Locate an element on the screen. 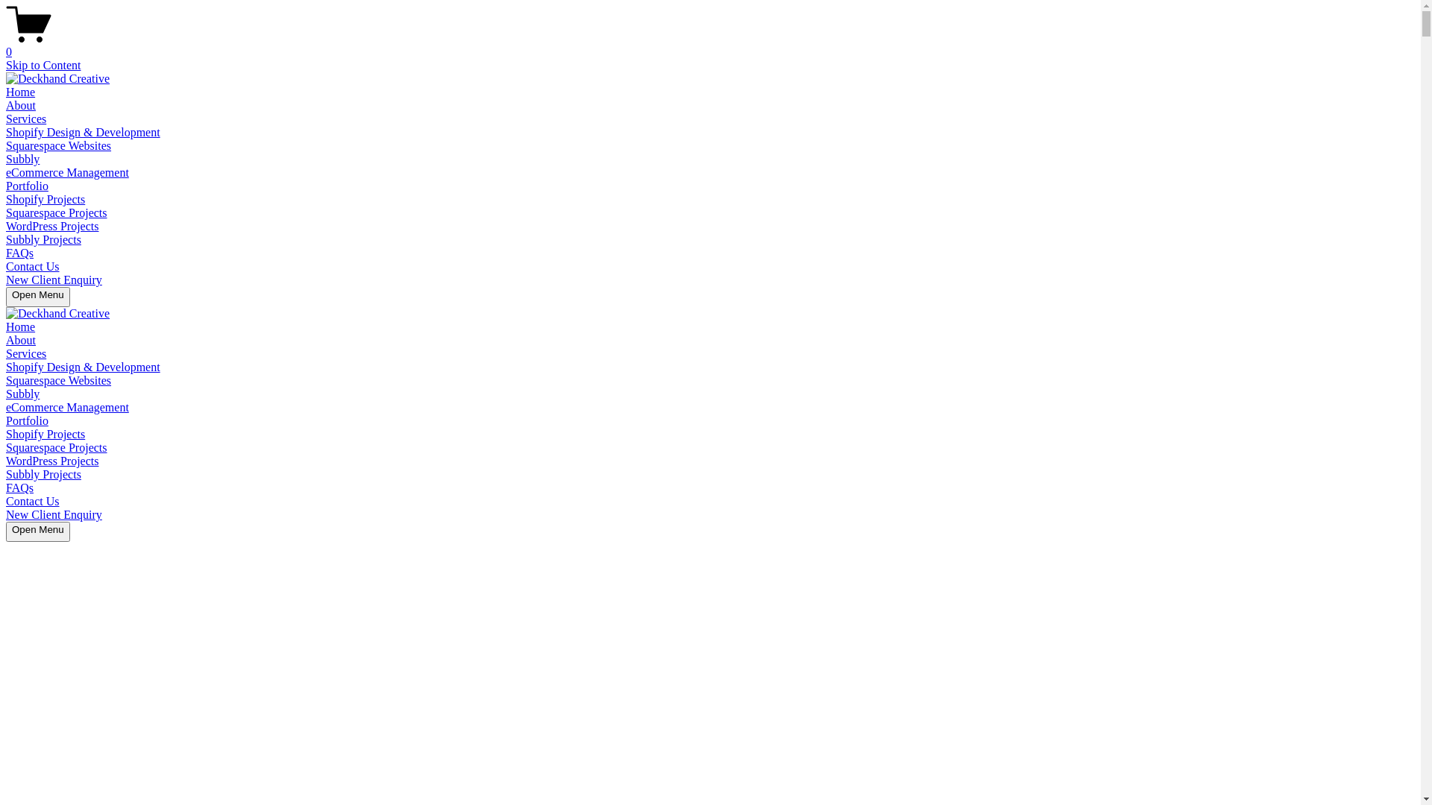 Image resolution: width=1432 pixels, height=805 pixels. Open Menu is located at coordinates (38, 297).